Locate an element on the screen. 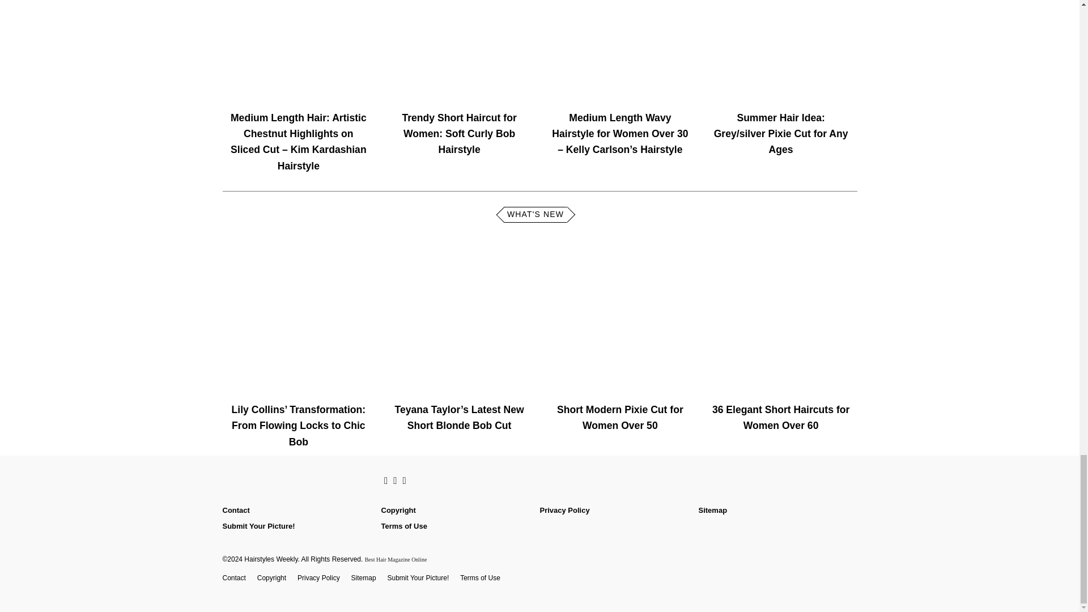 Image resolution: width=1088 pixels, height=612 pixels. HAIRSTYLES WEEKLY is located at coordinates (296, 481).